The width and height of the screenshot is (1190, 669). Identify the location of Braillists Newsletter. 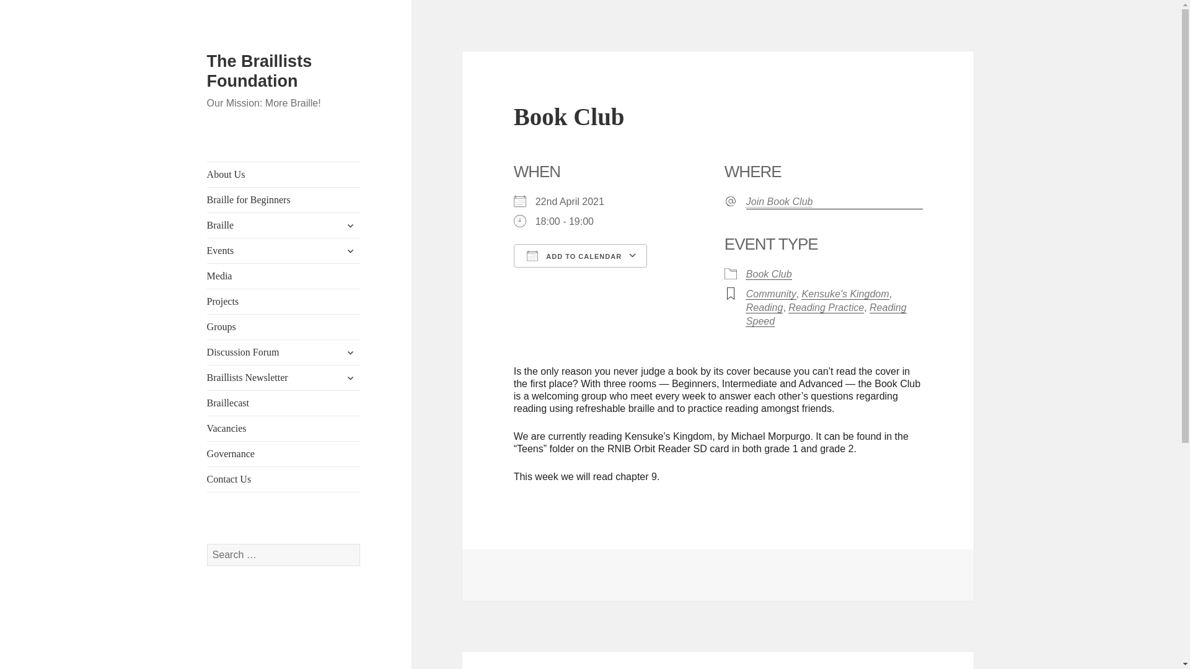
(284, 377).